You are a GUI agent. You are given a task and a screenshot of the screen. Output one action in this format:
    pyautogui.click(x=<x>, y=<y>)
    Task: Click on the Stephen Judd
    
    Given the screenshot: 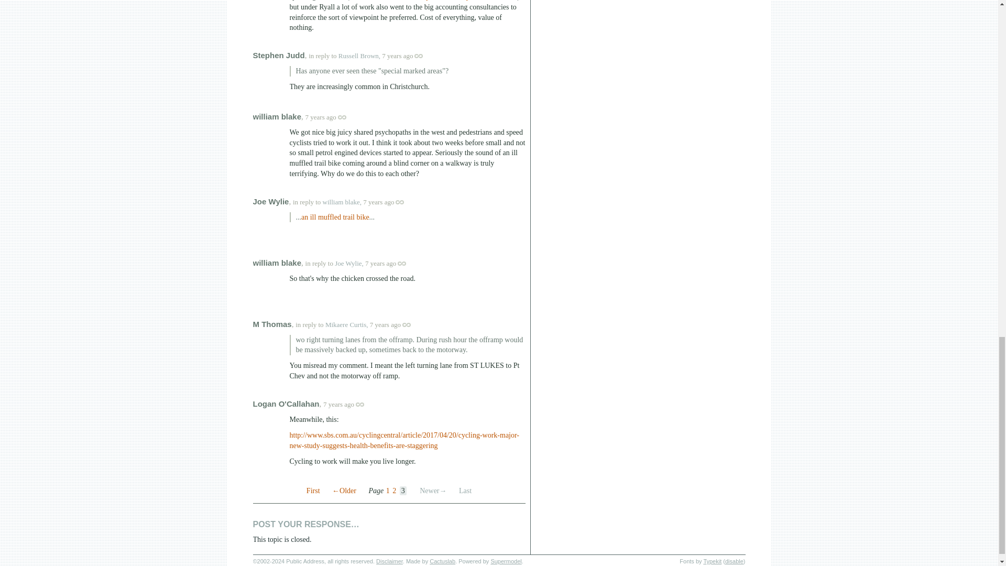 What is the action you would take?
    pyautogui.click(x=278, y=56)
    